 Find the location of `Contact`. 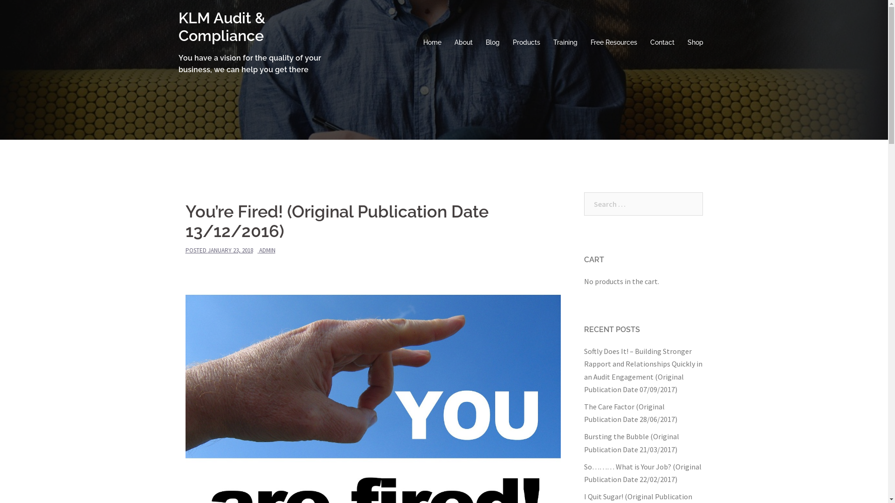

Contact is located at coordinates (662, 43).